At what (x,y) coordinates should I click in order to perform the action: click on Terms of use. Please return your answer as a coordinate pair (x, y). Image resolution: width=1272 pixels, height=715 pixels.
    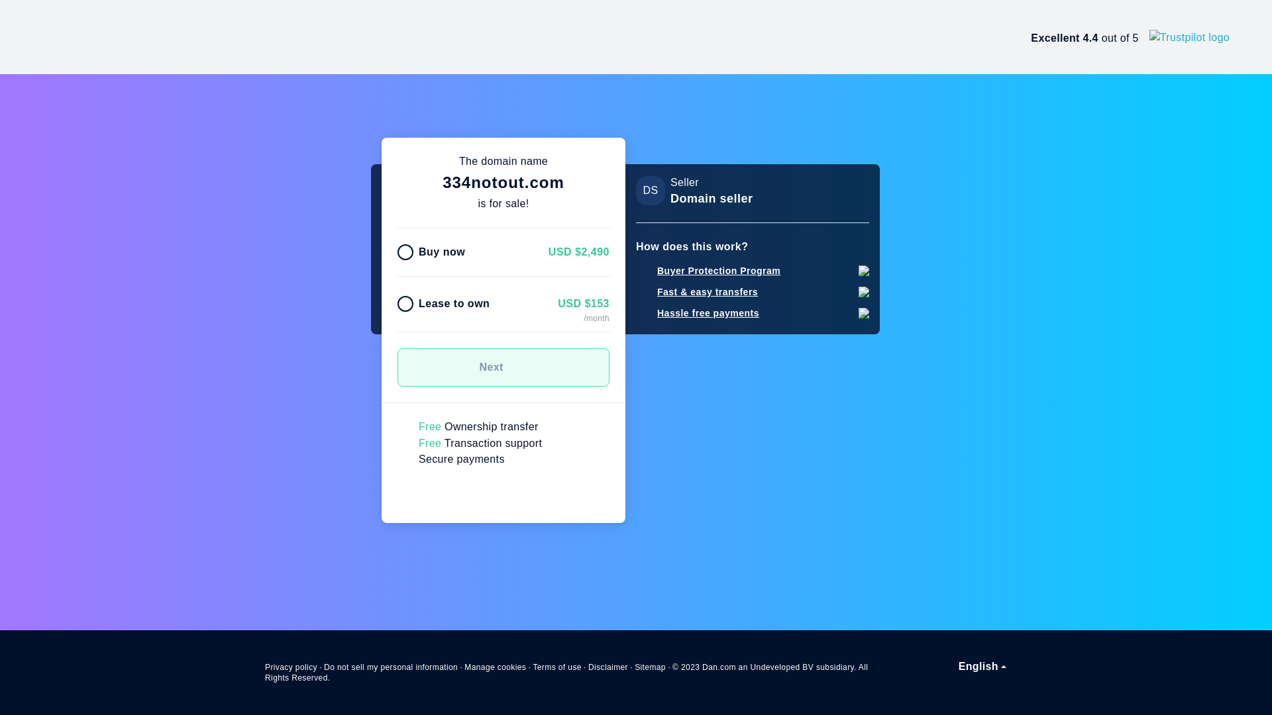
    Looking at the image, I should click on (557, 667).